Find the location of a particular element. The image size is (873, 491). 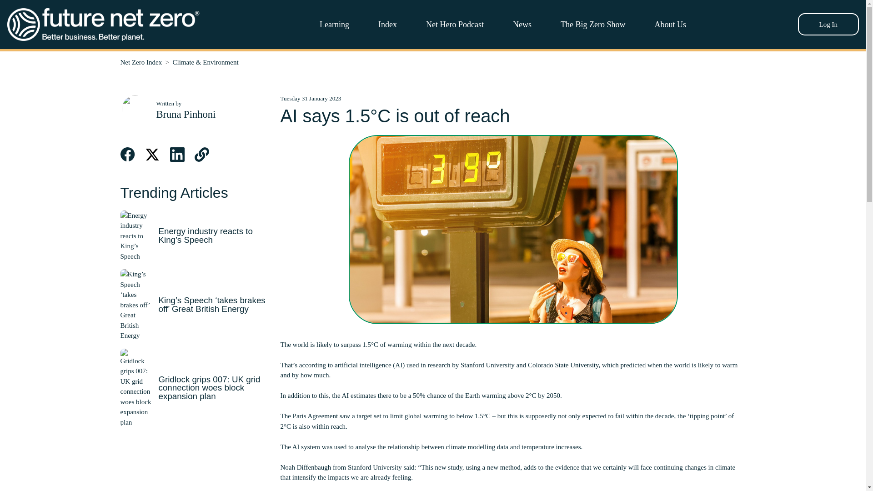

Net Zero Index is located at coordinates (141, 62).